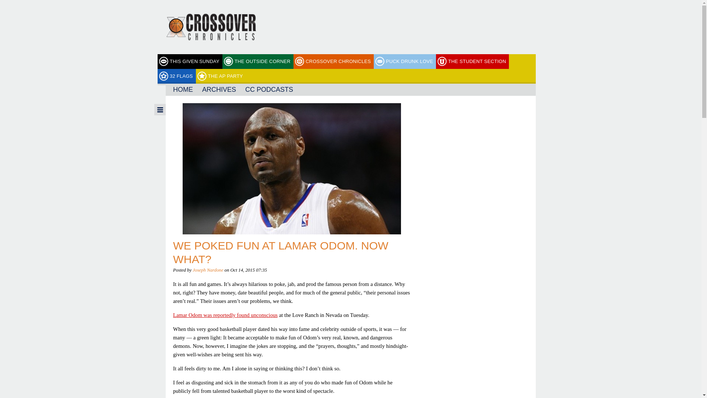 The height and width of the screenshot is (398, 707). Describe the element at coordinates (190, 61) in the screenshot. I see `THIS GIVEN SUNDAY` at that location.